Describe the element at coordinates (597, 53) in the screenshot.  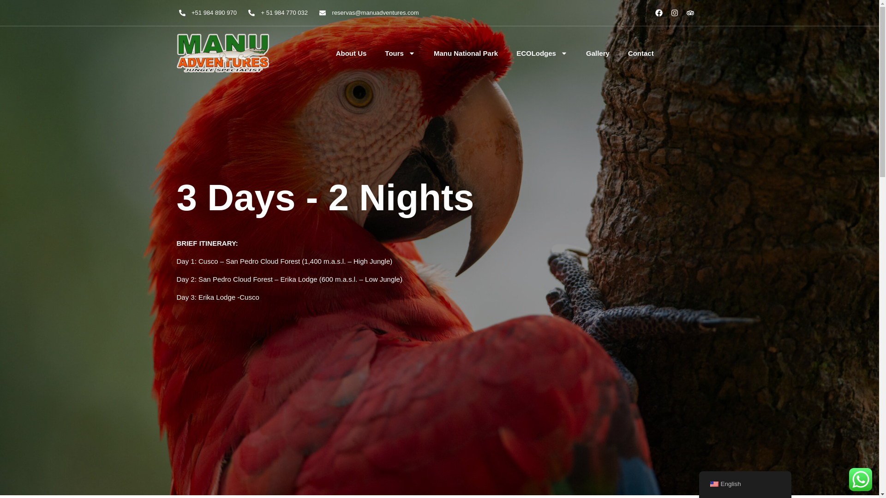
I see `Gallery` at that location.